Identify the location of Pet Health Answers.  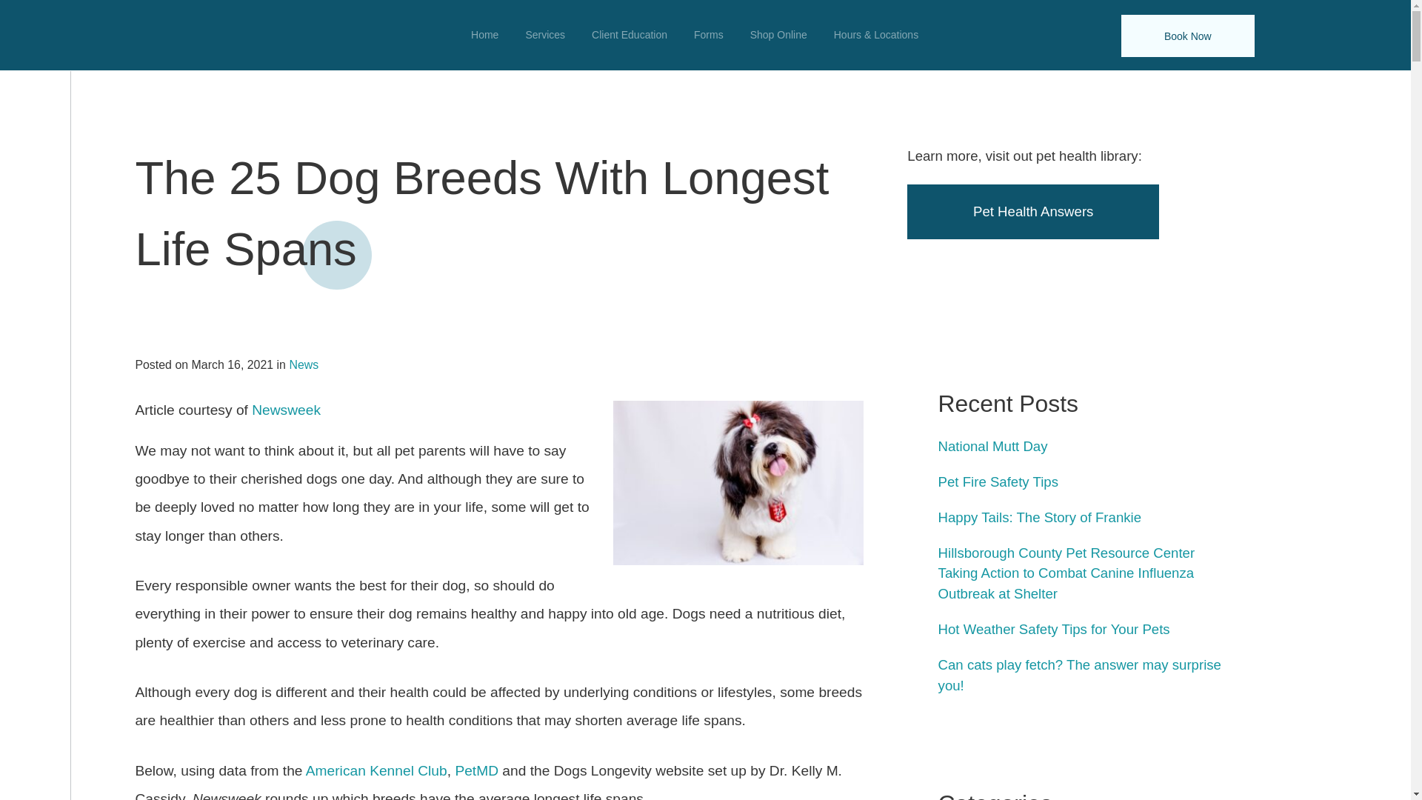
(1032, 211).